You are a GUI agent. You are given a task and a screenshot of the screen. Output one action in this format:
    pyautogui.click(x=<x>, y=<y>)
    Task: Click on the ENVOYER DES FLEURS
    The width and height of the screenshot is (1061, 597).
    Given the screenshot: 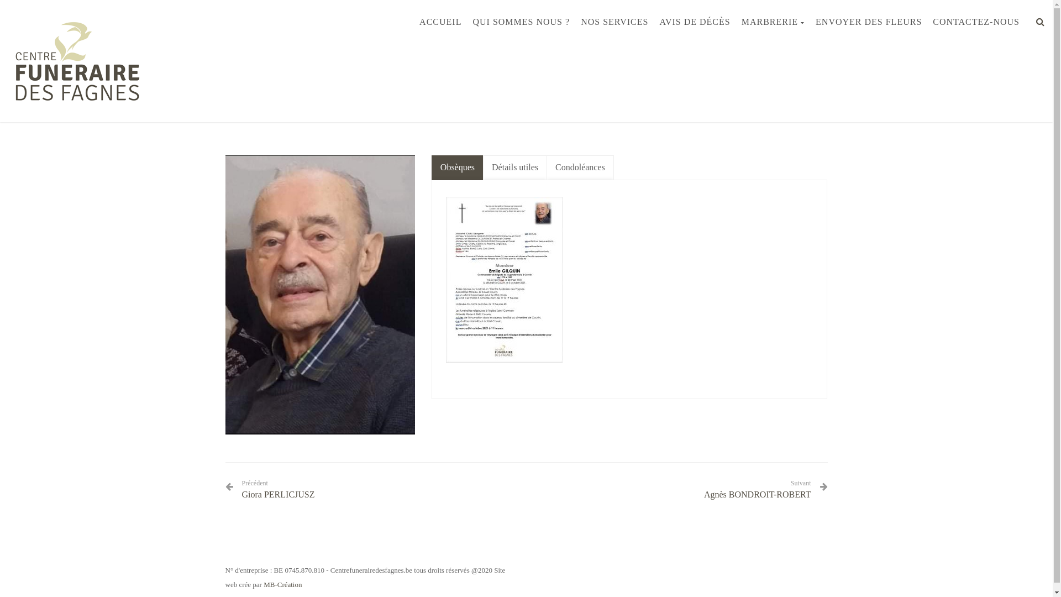 What is the action you would take?
    pyautogui.click(x=869, y=22)
    